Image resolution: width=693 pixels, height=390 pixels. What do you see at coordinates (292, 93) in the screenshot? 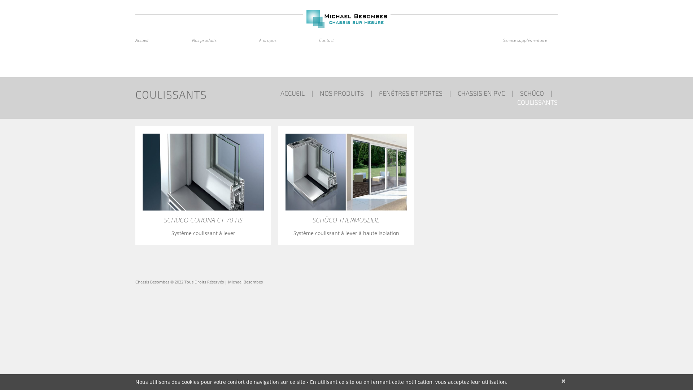
I see `ACCUEIL` at bounding box center [292, 93].